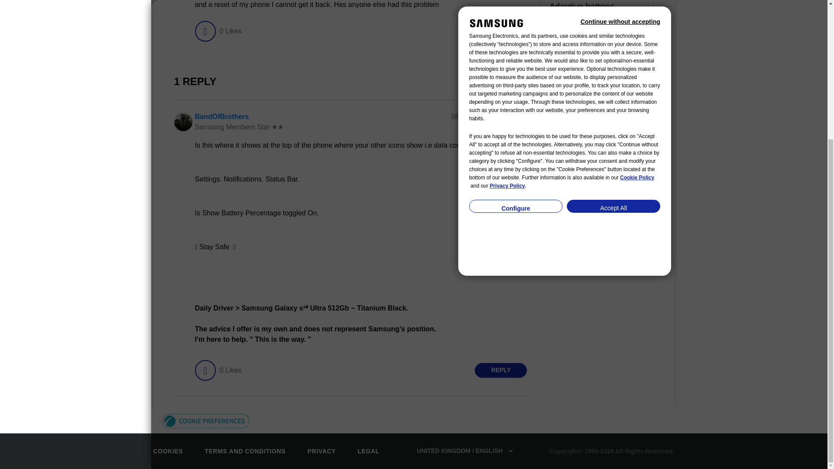 This screenshot has width=834, height=469. What do you see at coordinates (230, 31) in the screenshot?
I see `The total number of likes this post has received.` at bounding box center [230, 31].